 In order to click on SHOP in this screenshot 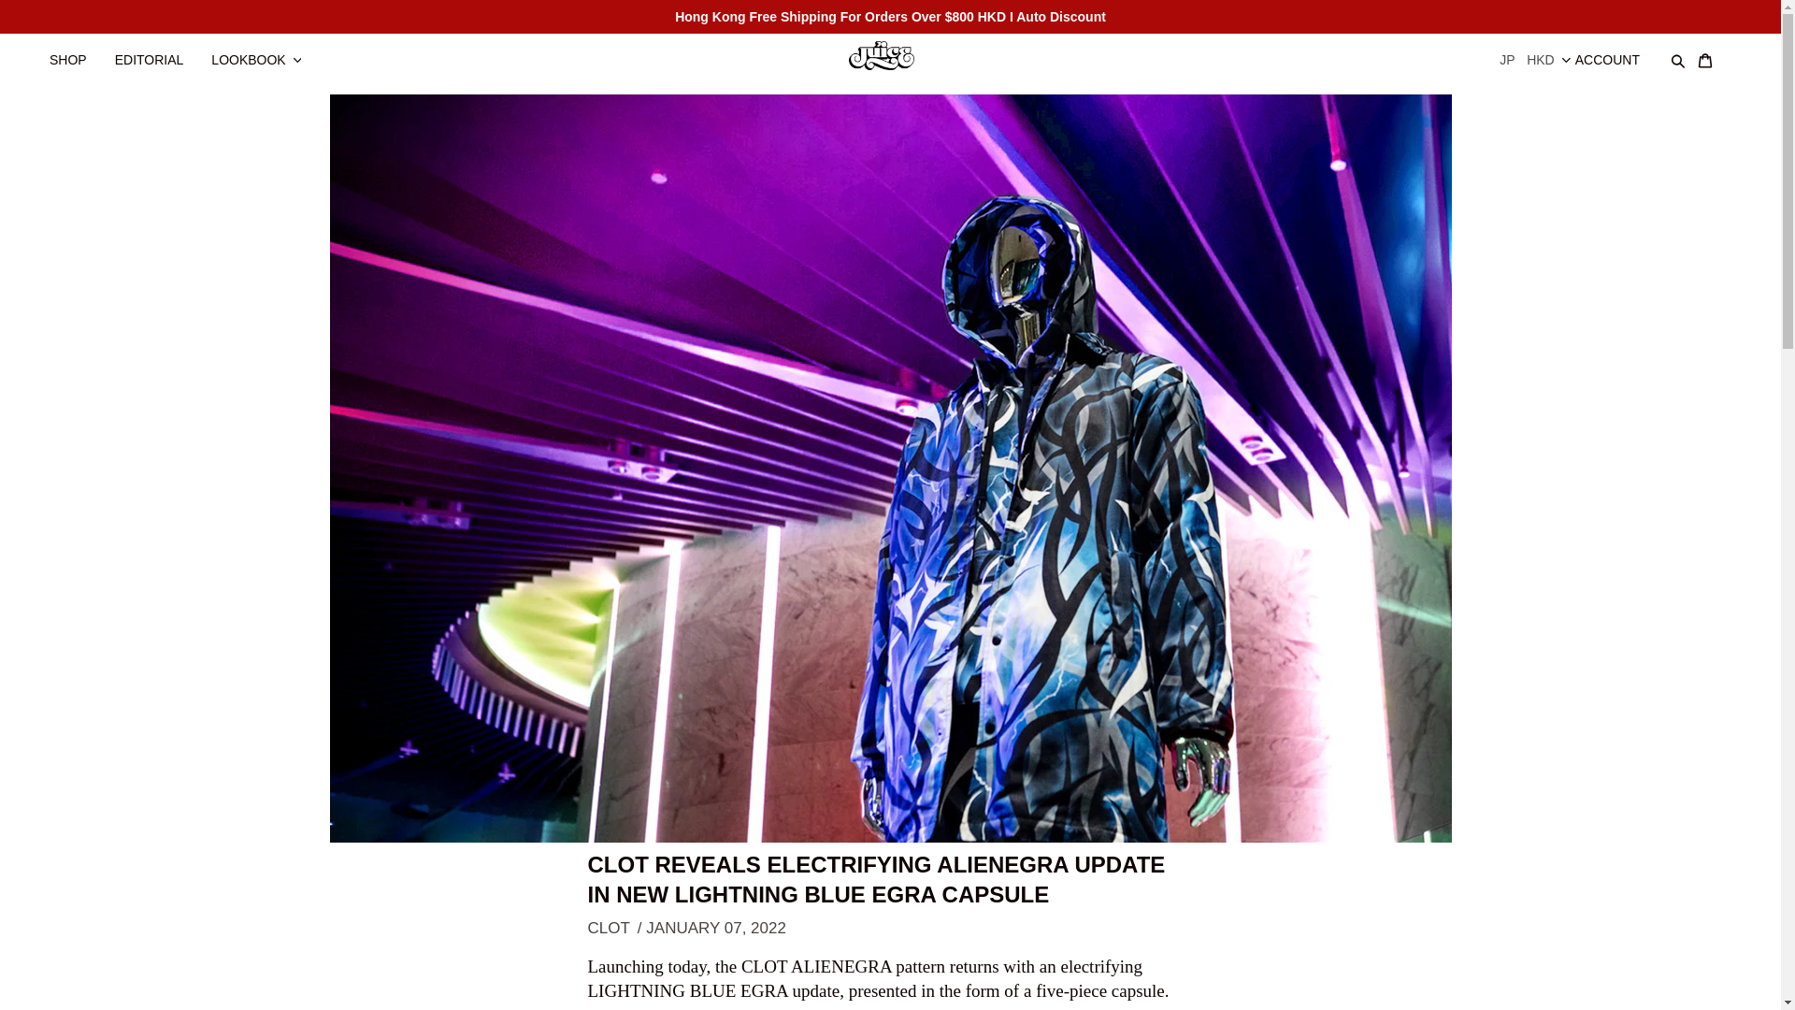, I will do `click(77, 50)`.